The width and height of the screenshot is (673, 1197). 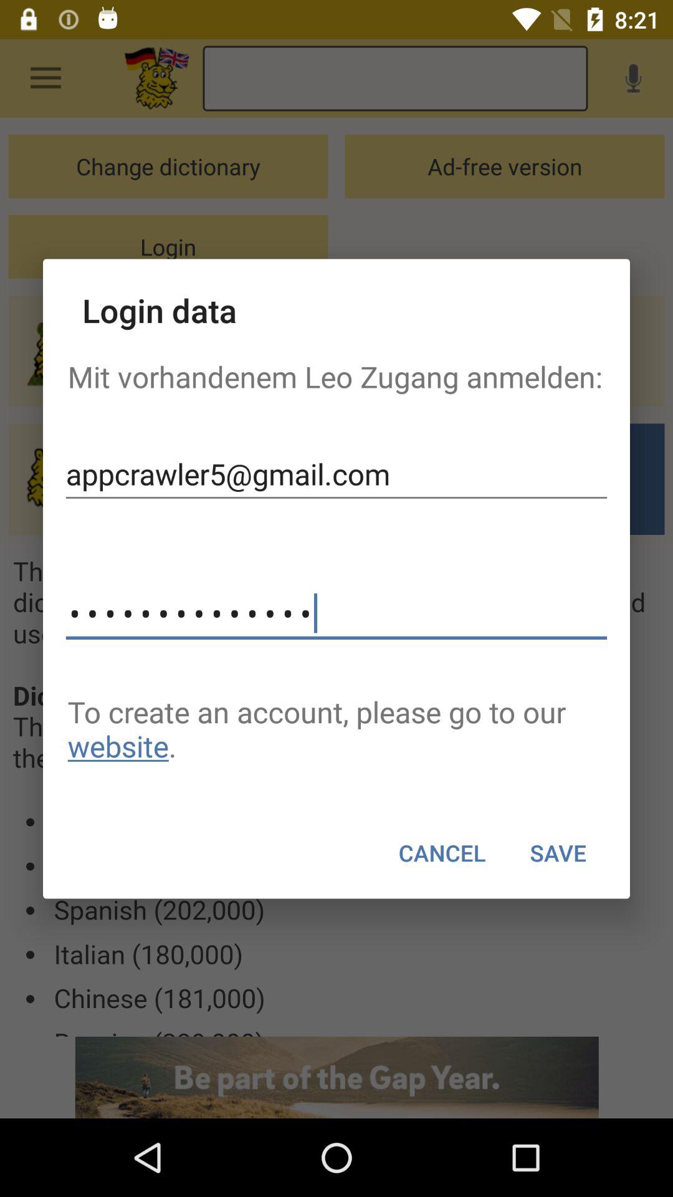 What do you see at coordinates (558, 853) in the screenshot?
I see `choose save item` at bounding box center [558, 853].